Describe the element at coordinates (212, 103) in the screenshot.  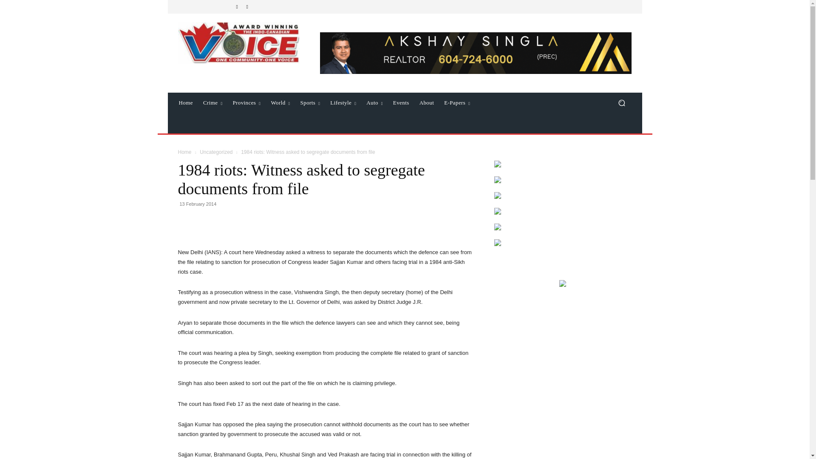
I see `Crime` at that location.